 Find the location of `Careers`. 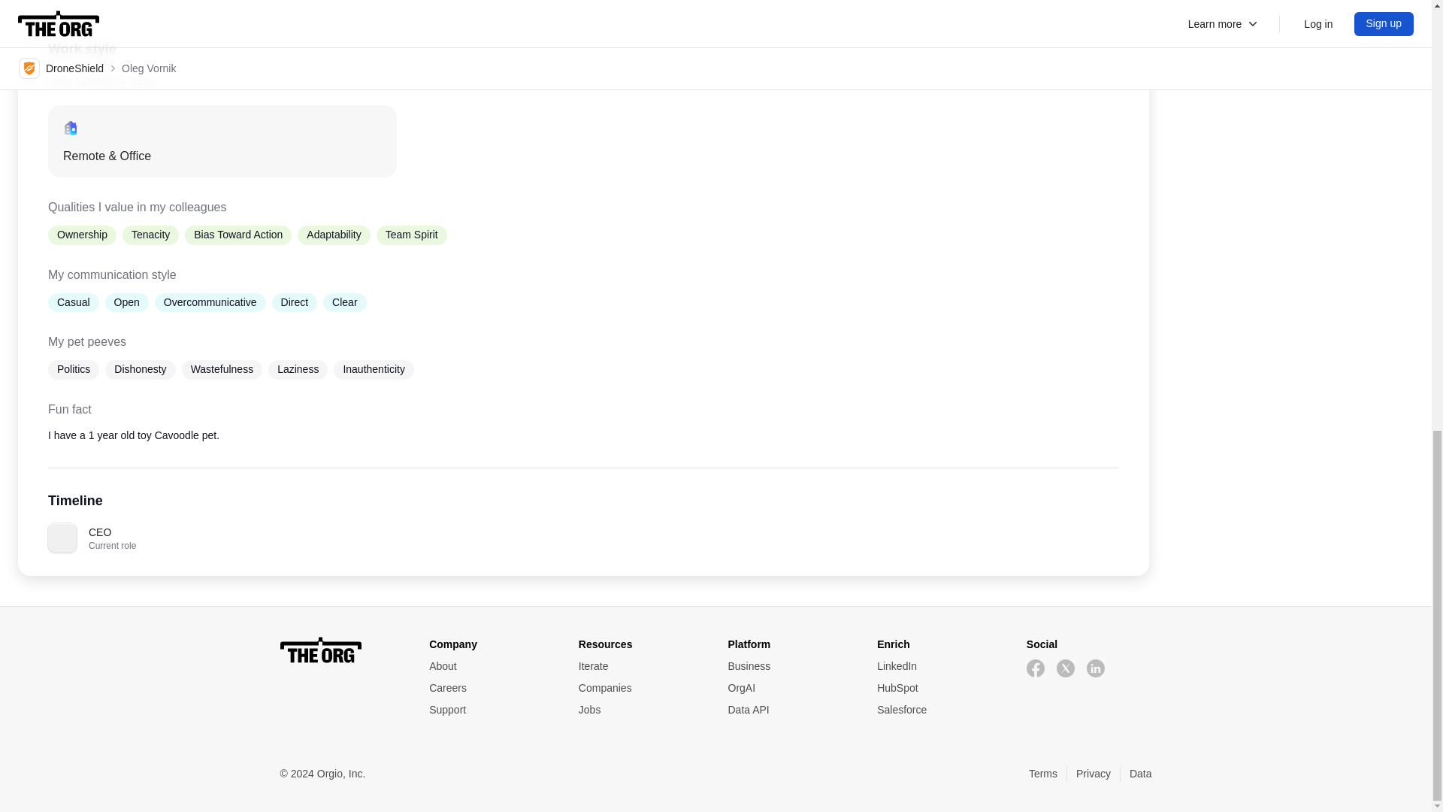

Careers is located at coordinates (492, 688).